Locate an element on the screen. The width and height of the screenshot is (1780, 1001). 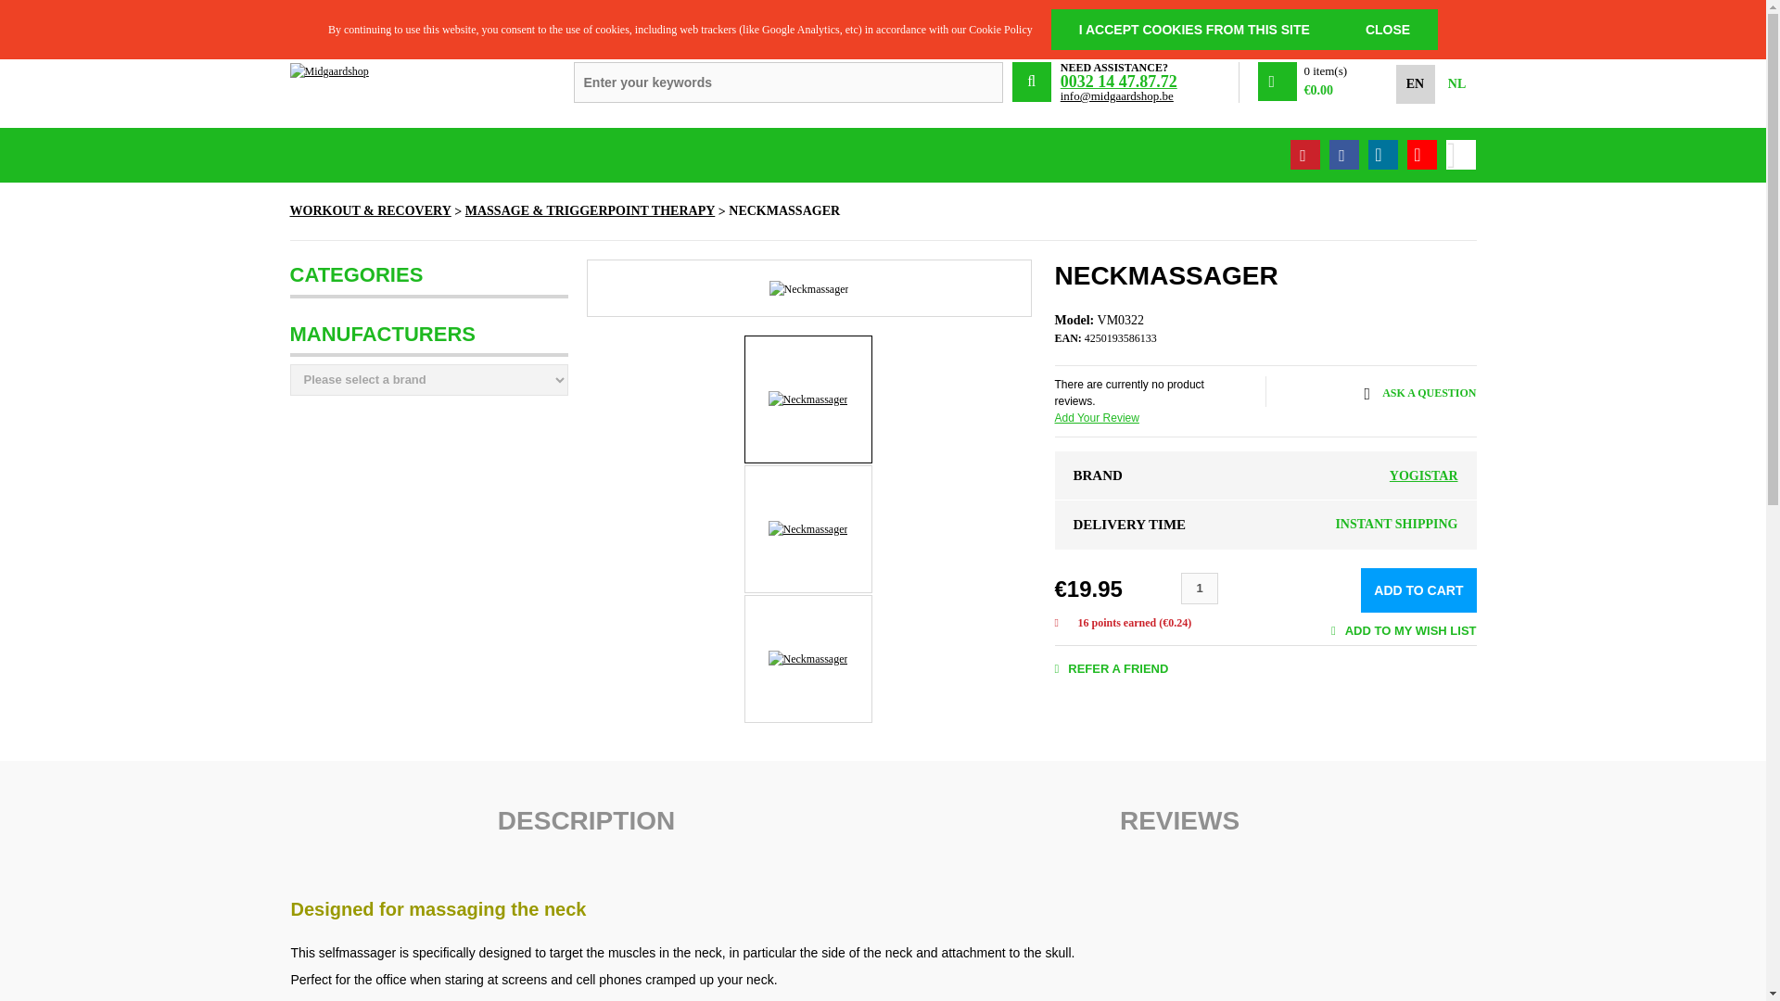
Neckmassager is located at coordinates (807, 658).